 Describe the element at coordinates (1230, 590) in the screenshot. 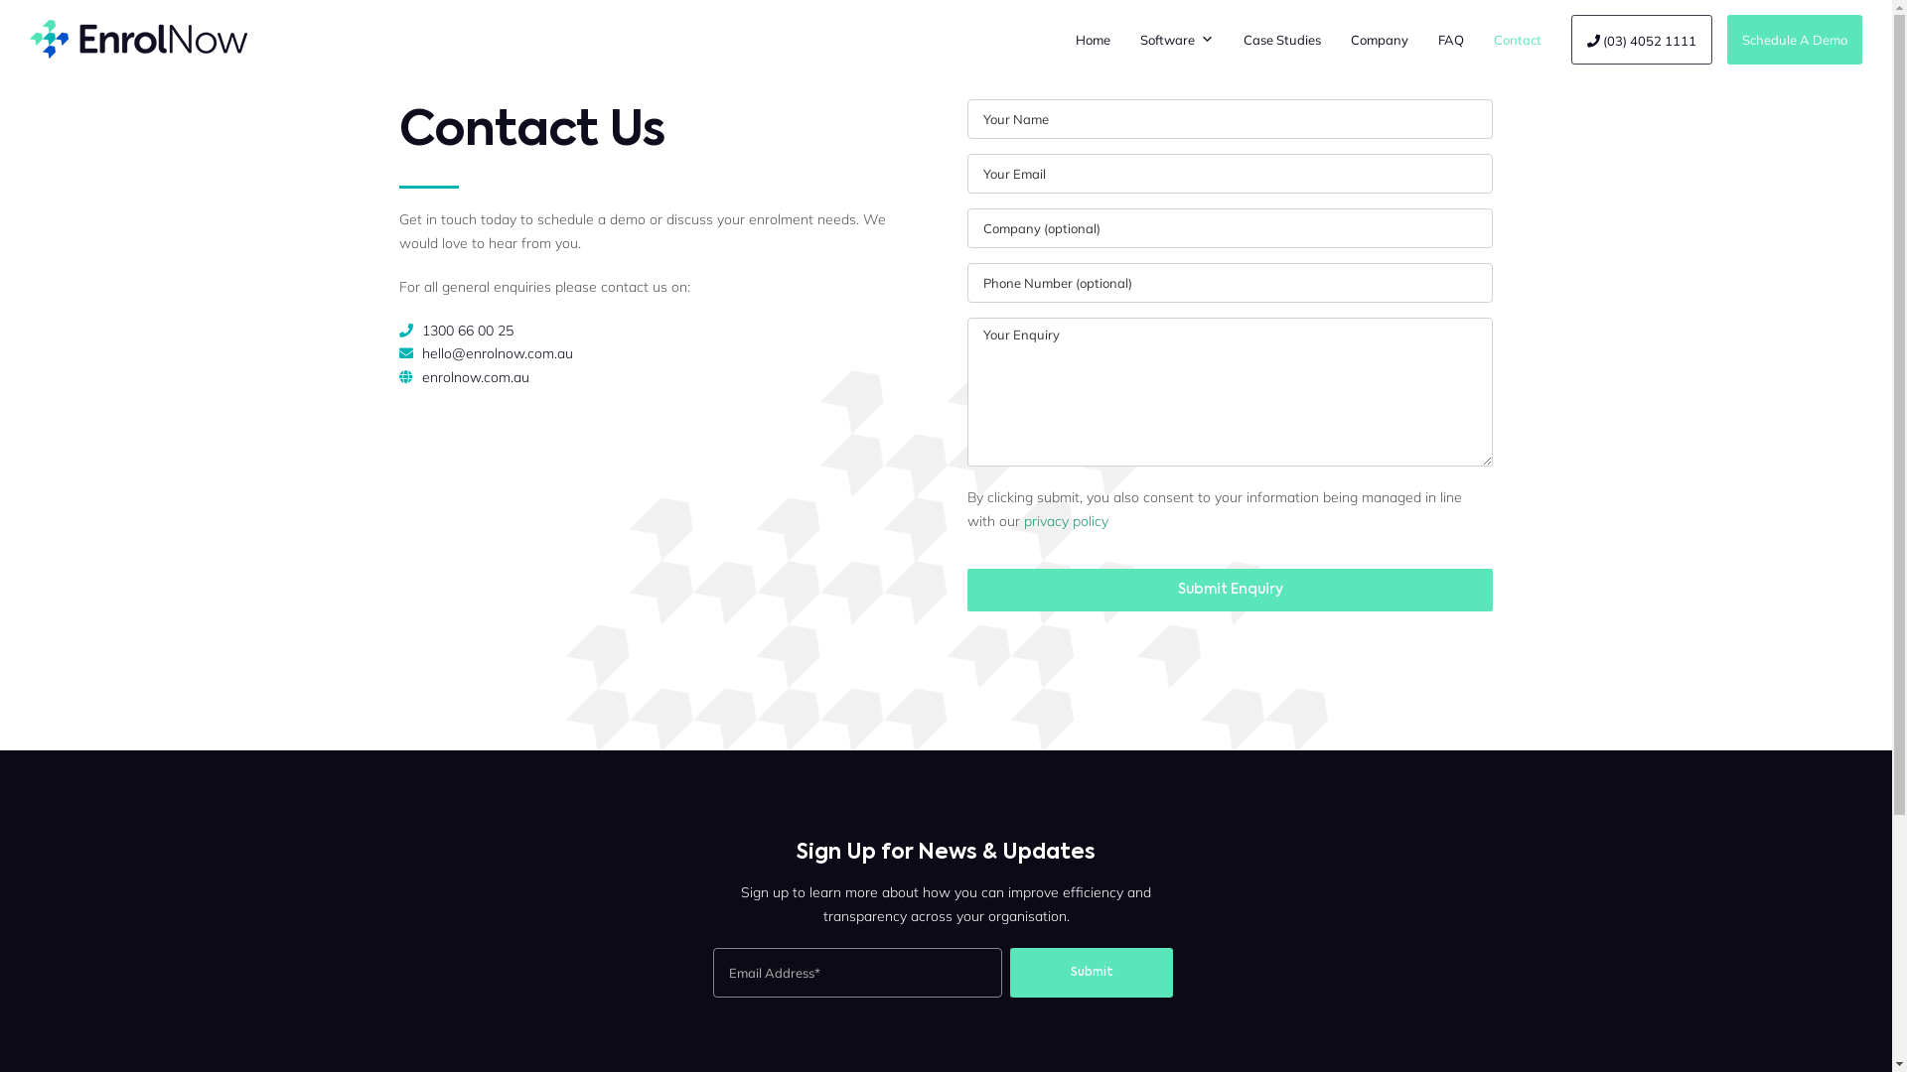

I see `Submit Enquiry` at that location.